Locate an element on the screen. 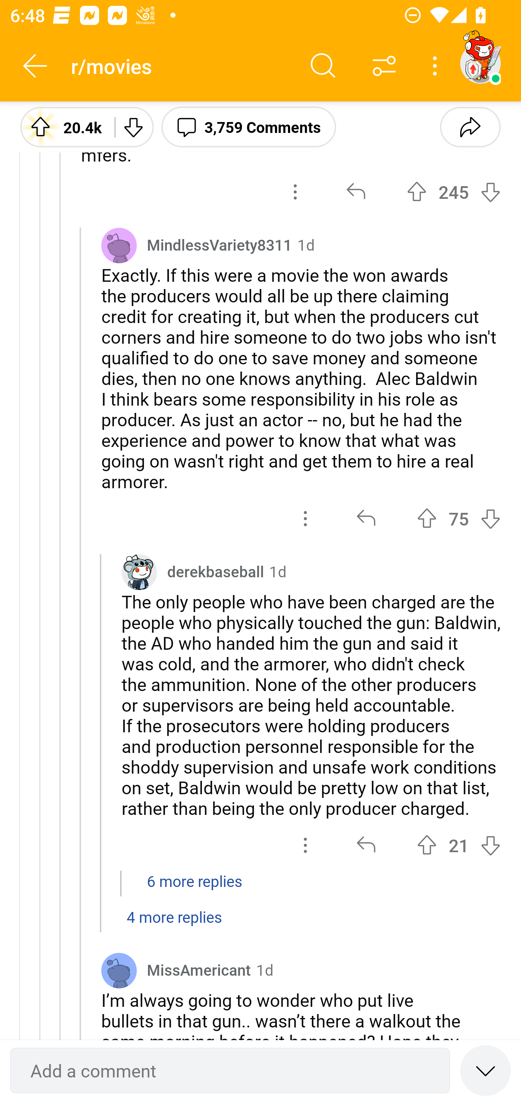 Image resolution: width=521 pixels, height=1101 pixels. Upvote 75 75 votes Downvote is located at coordinates (459, 518).